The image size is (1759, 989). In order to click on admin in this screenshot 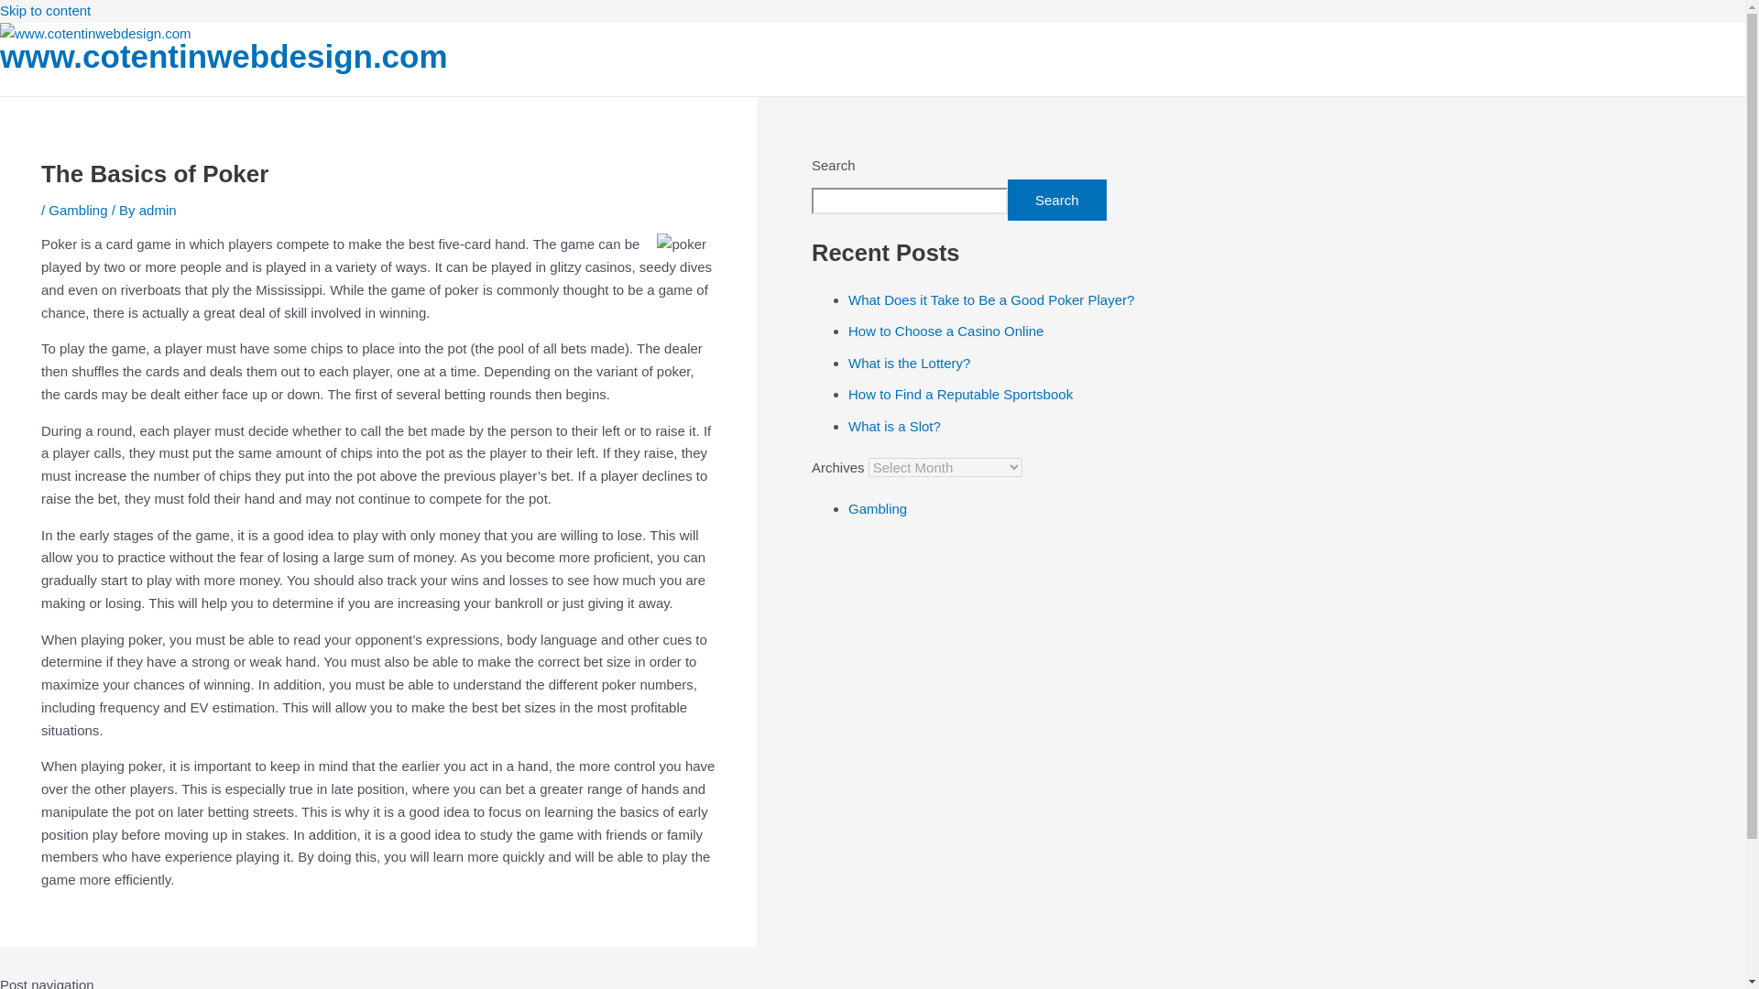, I will do `click(158, 210)`.